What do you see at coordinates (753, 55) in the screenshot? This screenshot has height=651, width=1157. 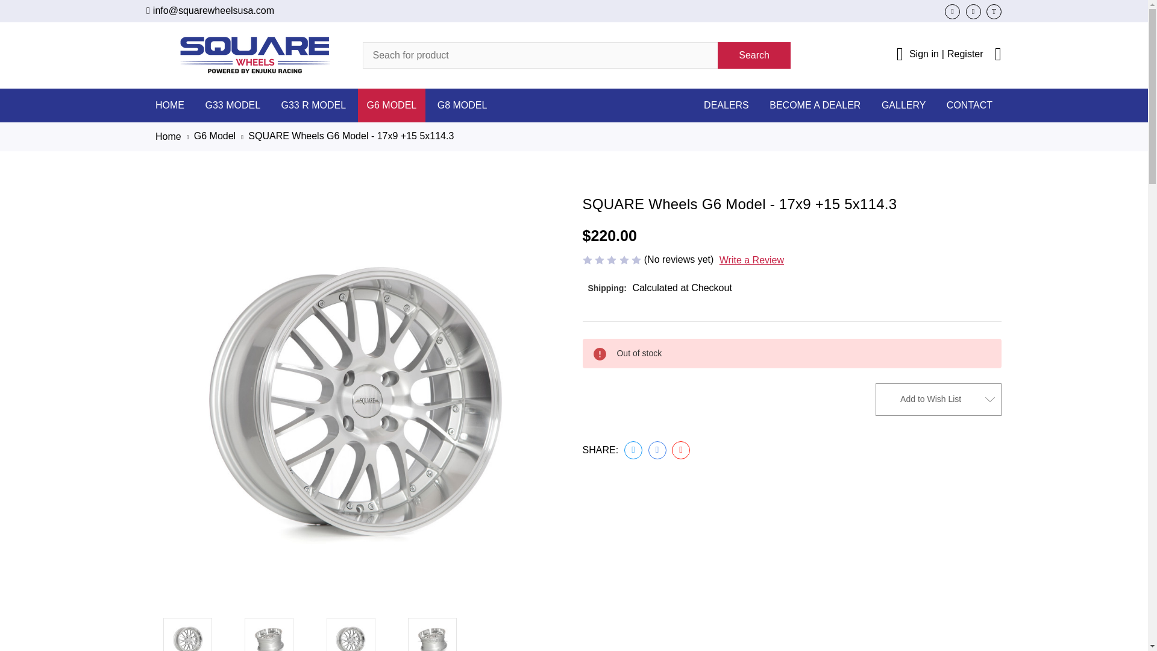 I see `Search` at bounding box center [753, 55].